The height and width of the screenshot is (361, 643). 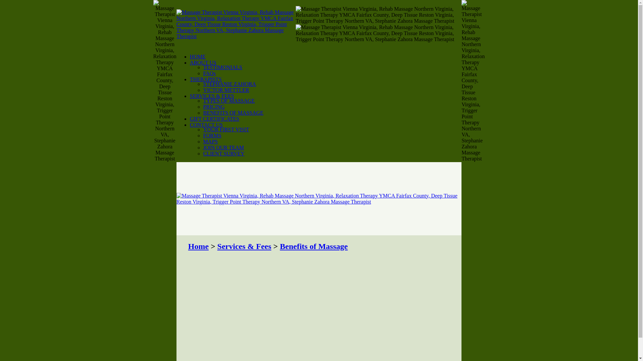 I want to click on BENEFITS OF MASSAGE, so click(x=233, y=113).